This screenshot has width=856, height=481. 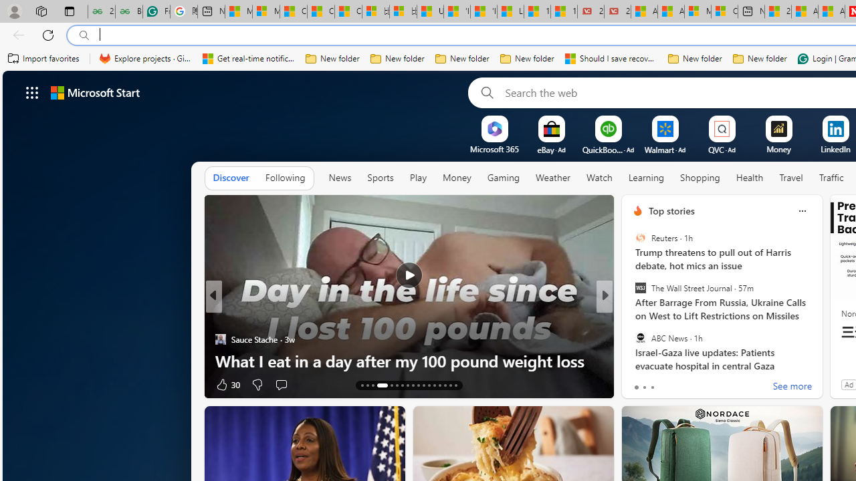 What do you see at coordinates (408, 385) in the screenshot?
I see `AutomationID: tab-20` at bounding box center [408, 385].